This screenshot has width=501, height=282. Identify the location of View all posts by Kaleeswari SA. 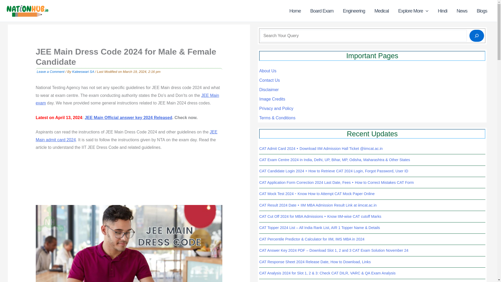
(83, 72).